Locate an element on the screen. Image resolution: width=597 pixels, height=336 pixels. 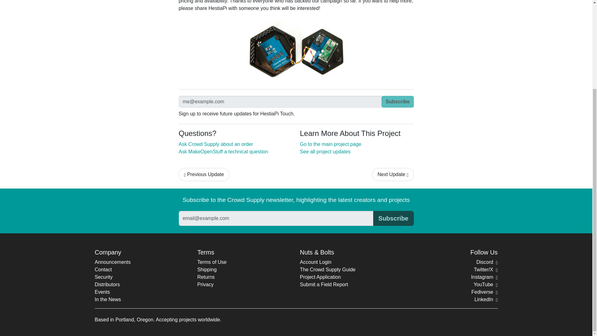
Privacy is located at coordinates (205, 284).